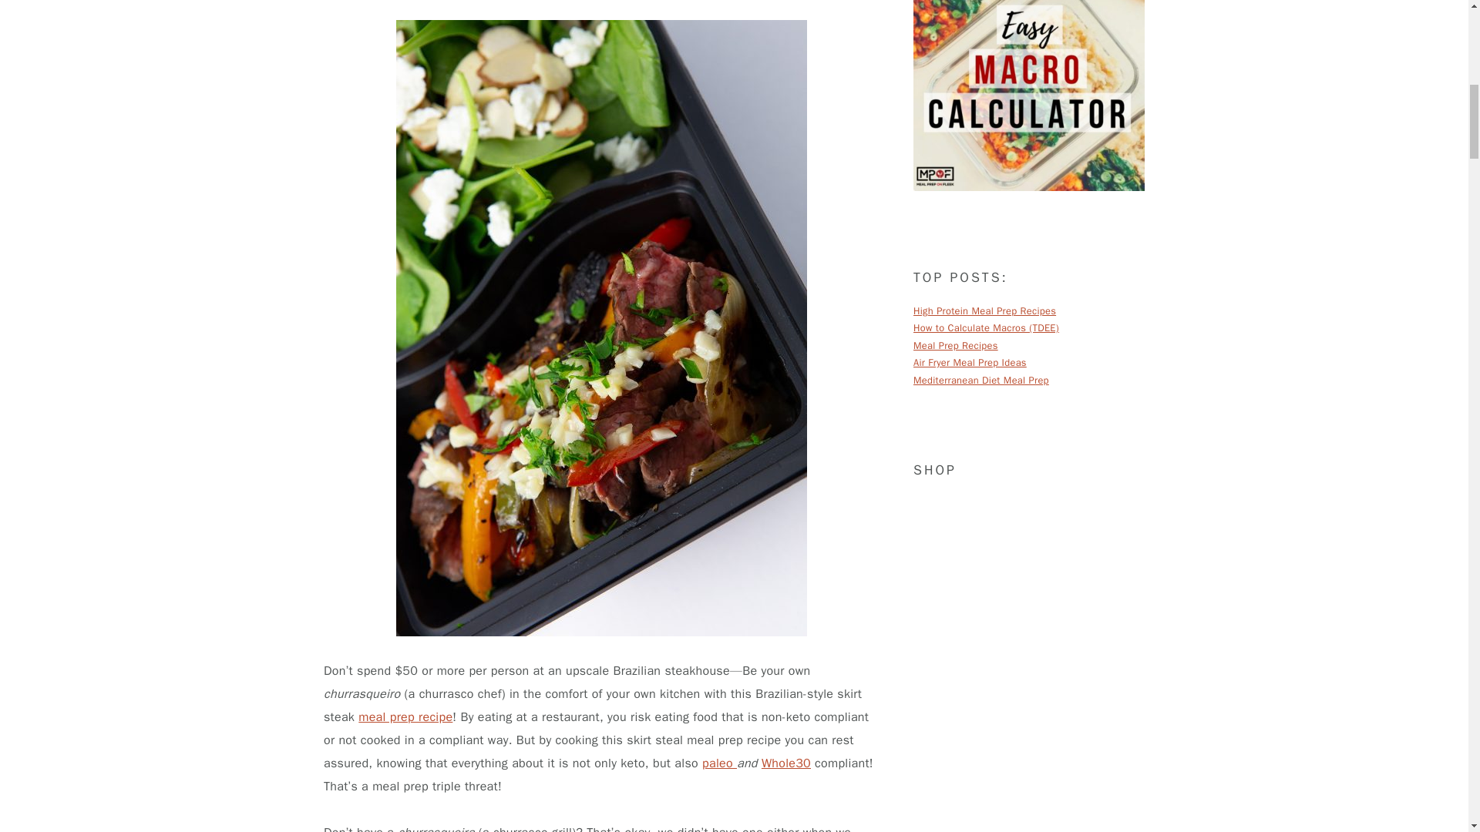  What do you see at coordinates (719, 763) in the screenshot?
I see `paleo` at bounding box center [719, 763].